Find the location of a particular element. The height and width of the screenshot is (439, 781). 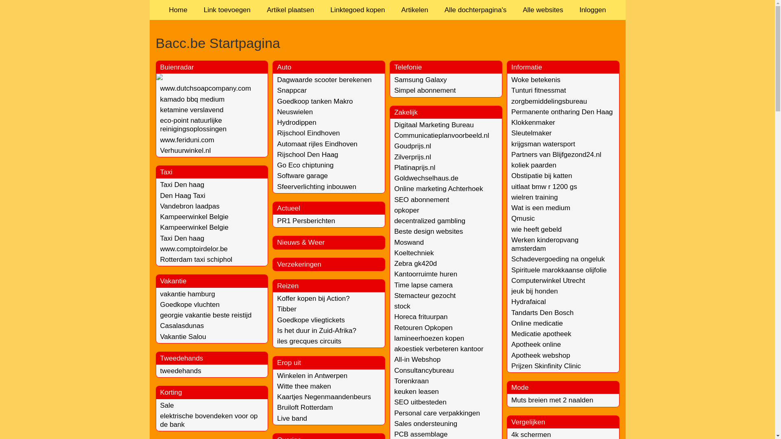

PCB assemblage is located at coordinates (421, 434).